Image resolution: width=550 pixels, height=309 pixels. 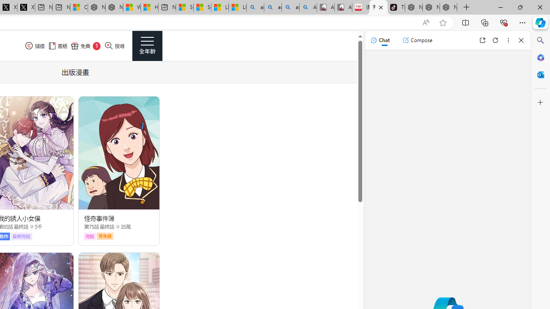 What do you see at coordinates (417, 40) in the screenshot?
I see `Compose` at bounding box center [417, 40].